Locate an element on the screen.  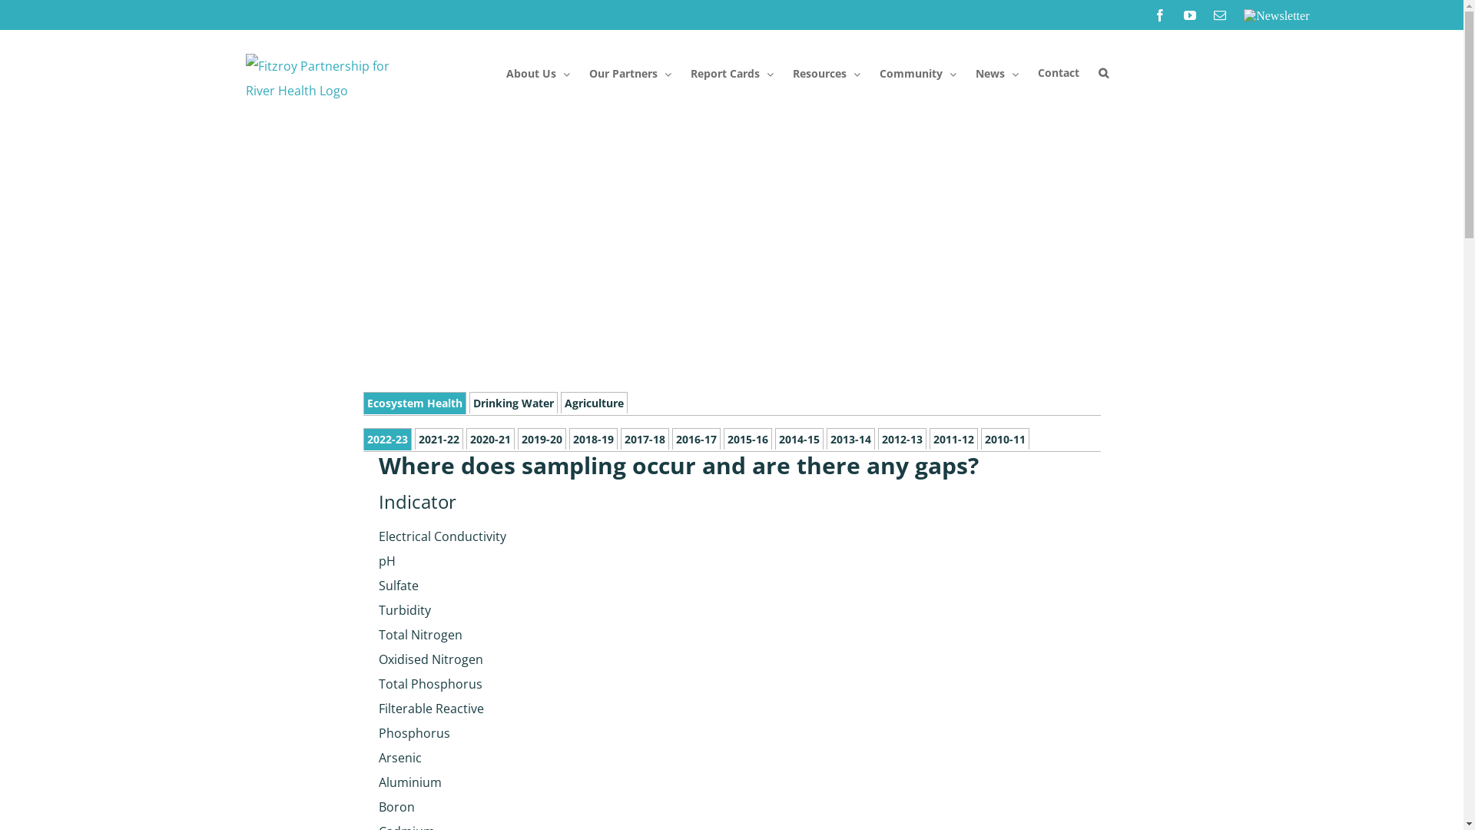
YouTube is located at coordinates (1190, 15).